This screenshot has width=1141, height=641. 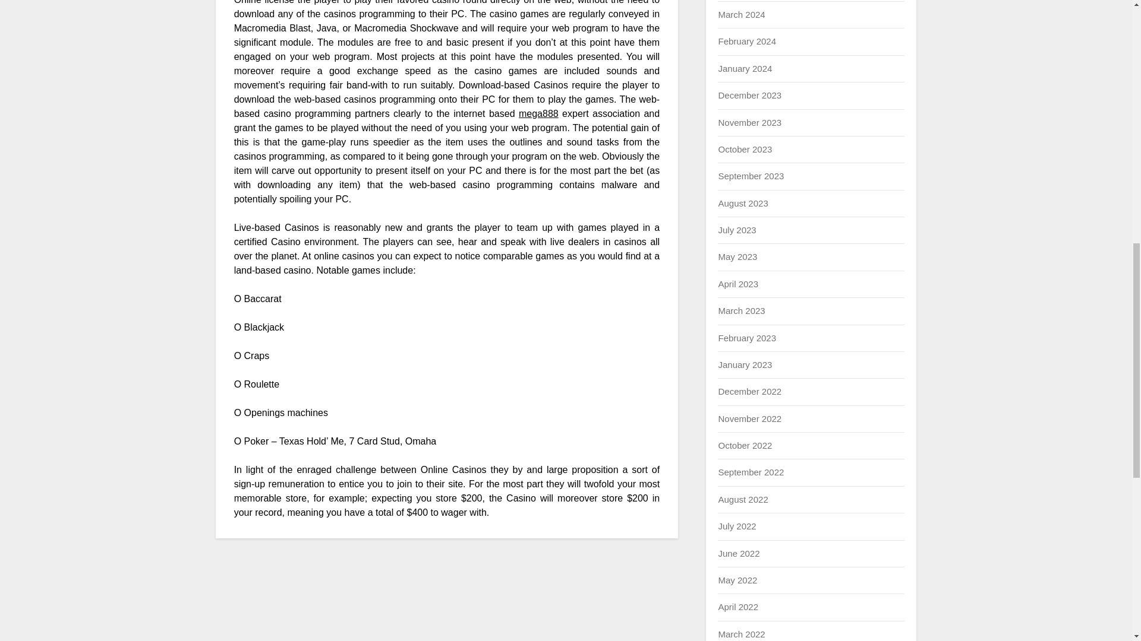 What do you see at coordinates (743, 203) in the screenshot?
I see `August 2023` at bounding box center [743, 203].